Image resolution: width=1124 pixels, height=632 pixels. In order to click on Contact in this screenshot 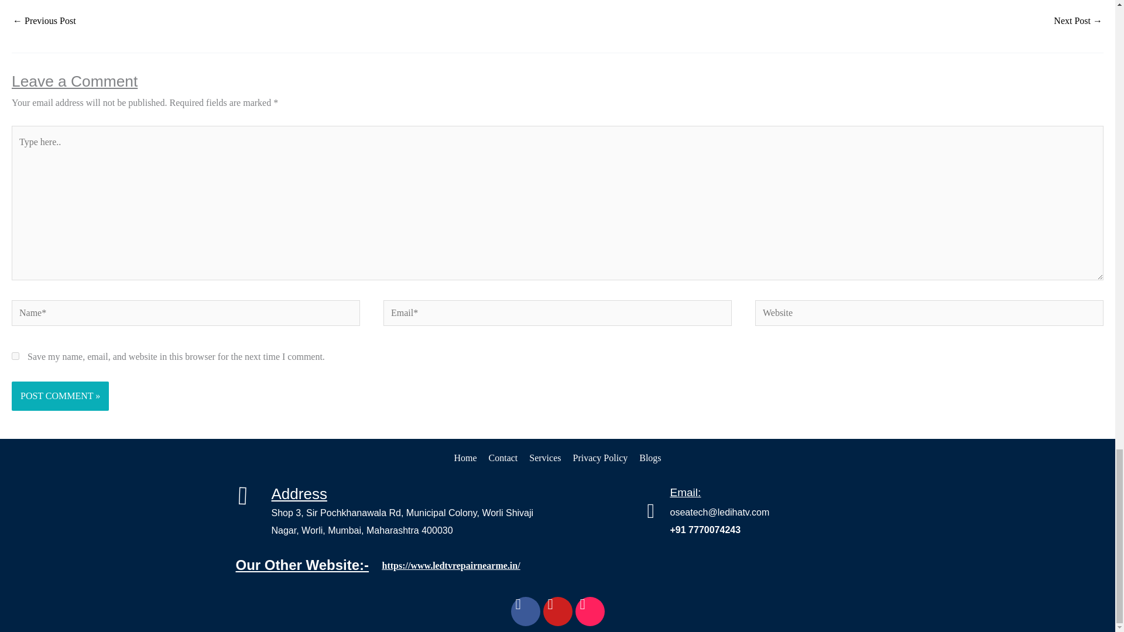, I will do `click(503, 458)`.